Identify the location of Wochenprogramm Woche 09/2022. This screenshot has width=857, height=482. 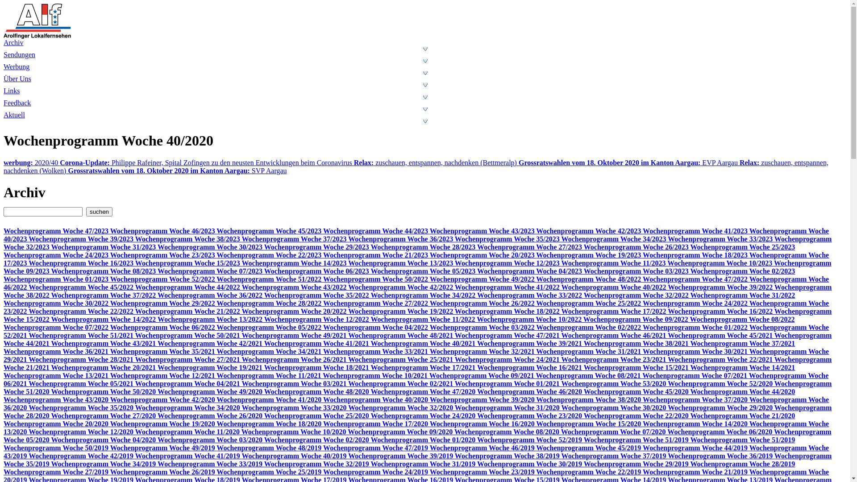
(637, 320).